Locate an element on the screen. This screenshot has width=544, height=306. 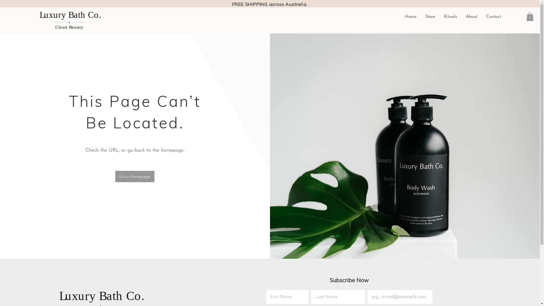
Go to Homepage is located at coordinates (135, 177).